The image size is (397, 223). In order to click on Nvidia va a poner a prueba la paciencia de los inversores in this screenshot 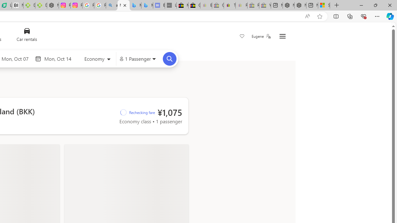, I will do `click(17, 6)`.